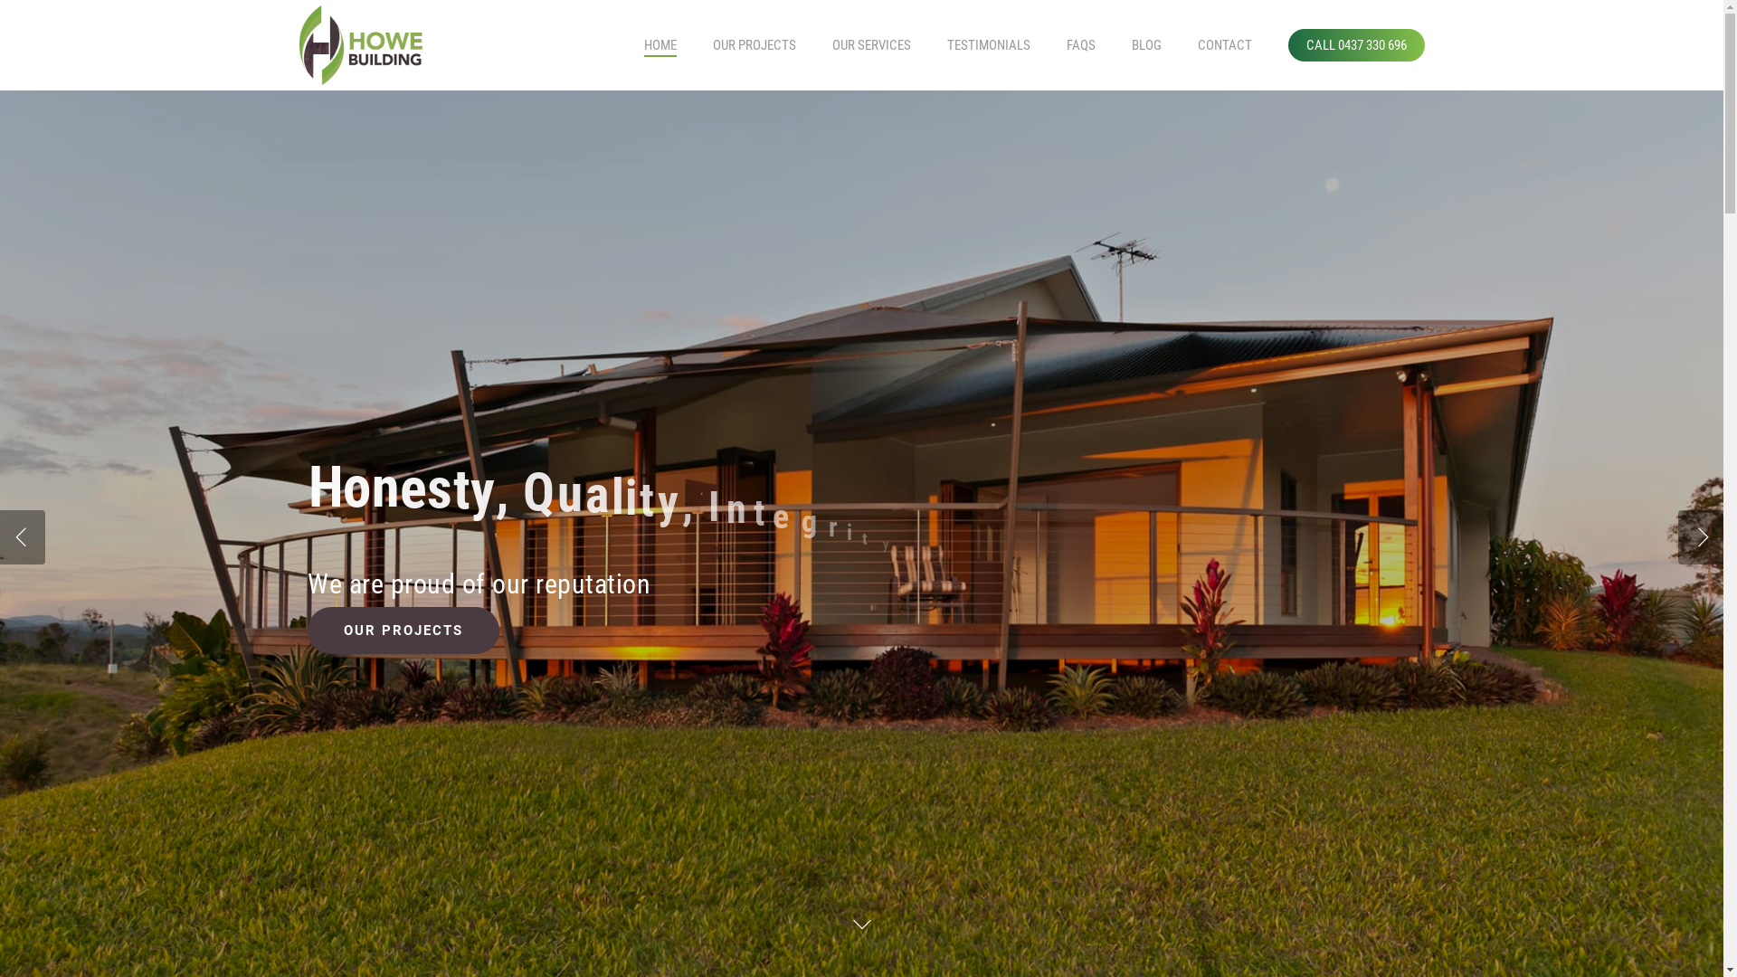 The height and width of the screenshot is (977, 1737). Describe the element at coordinates (755, 45) in the screenshot. I see `OUR PROJECTS` at that location.